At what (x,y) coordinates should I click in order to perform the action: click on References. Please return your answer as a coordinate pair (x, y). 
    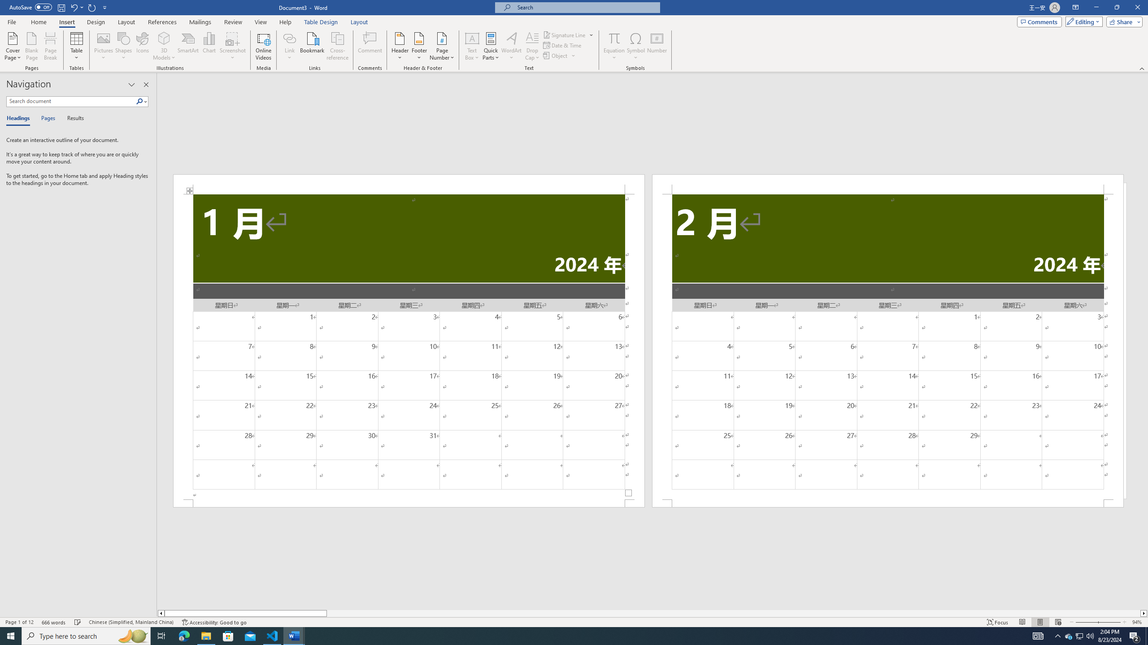
    Looking at the image, I should click on (162, 22).